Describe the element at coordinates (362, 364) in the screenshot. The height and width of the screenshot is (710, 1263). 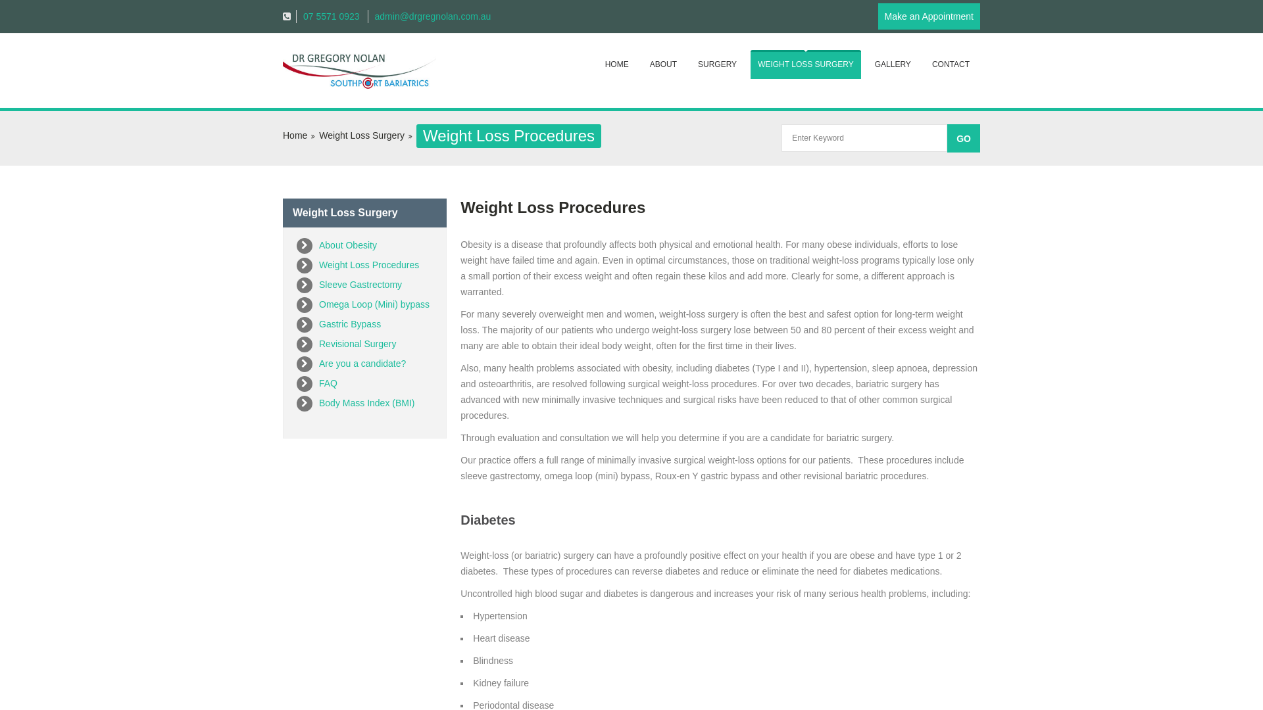
I see `Are you a candidate?` at that location.